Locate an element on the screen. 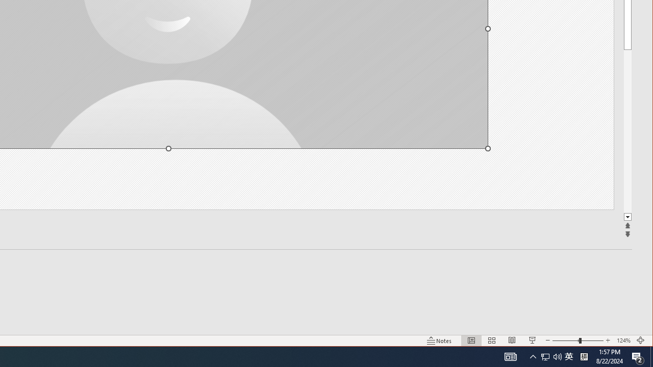 This screenshot has width=653, height=367. Zoom 124% is located at coordinates (623, 340).